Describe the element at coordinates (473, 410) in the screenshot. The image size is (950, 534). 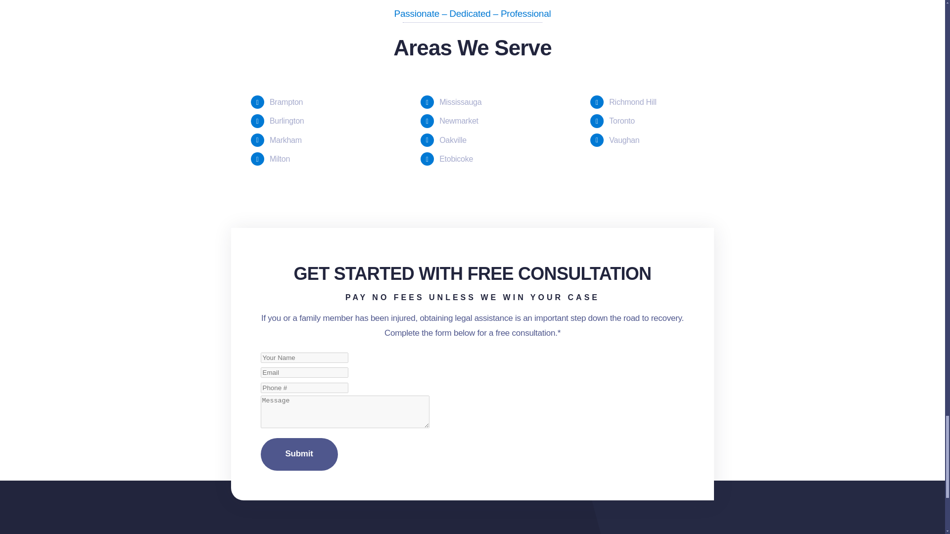
I see `Submit` at that location.